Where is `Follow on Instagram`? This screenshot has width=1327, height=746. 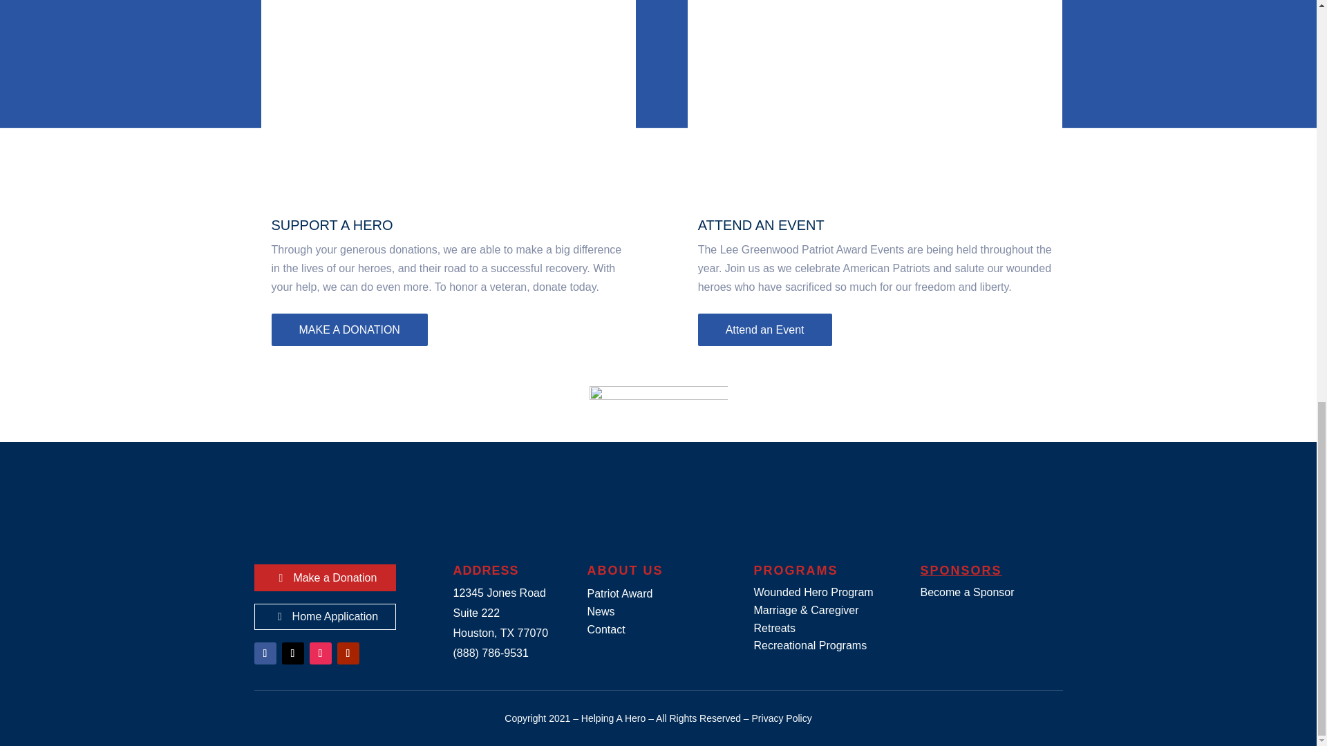
Follow on Instagram is located at coordinates (321, 653).